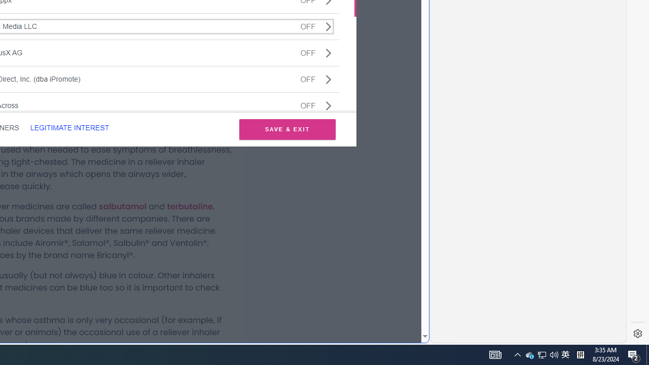  Describe the element at coordinates (329, 105) in the screenshot. I see `Class: css-jswnc6` at that location.